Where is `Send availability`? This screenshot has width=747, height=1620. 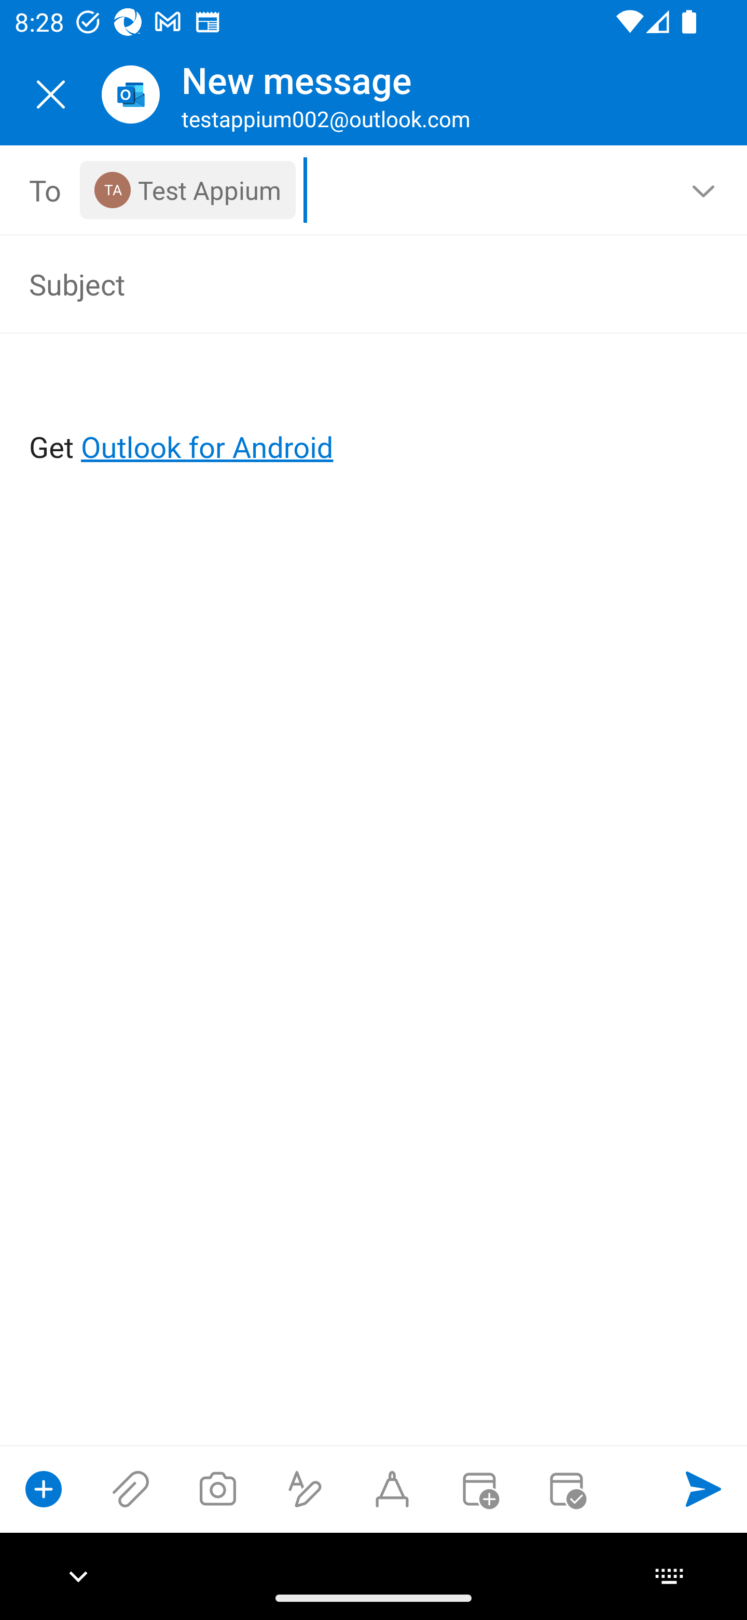 Send availability is located at coordinates (566, 1489).